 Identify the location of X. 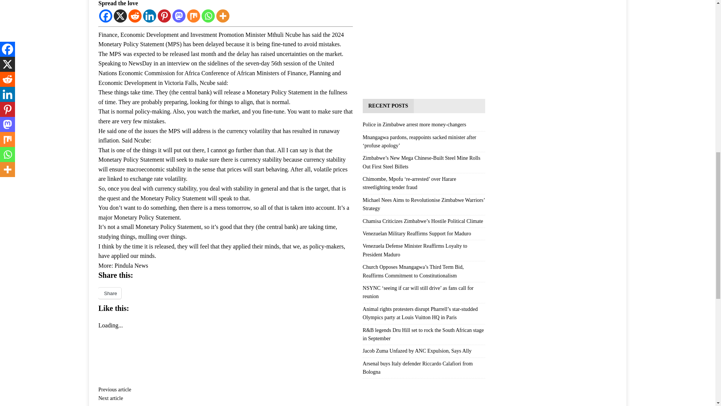
(120, 16).